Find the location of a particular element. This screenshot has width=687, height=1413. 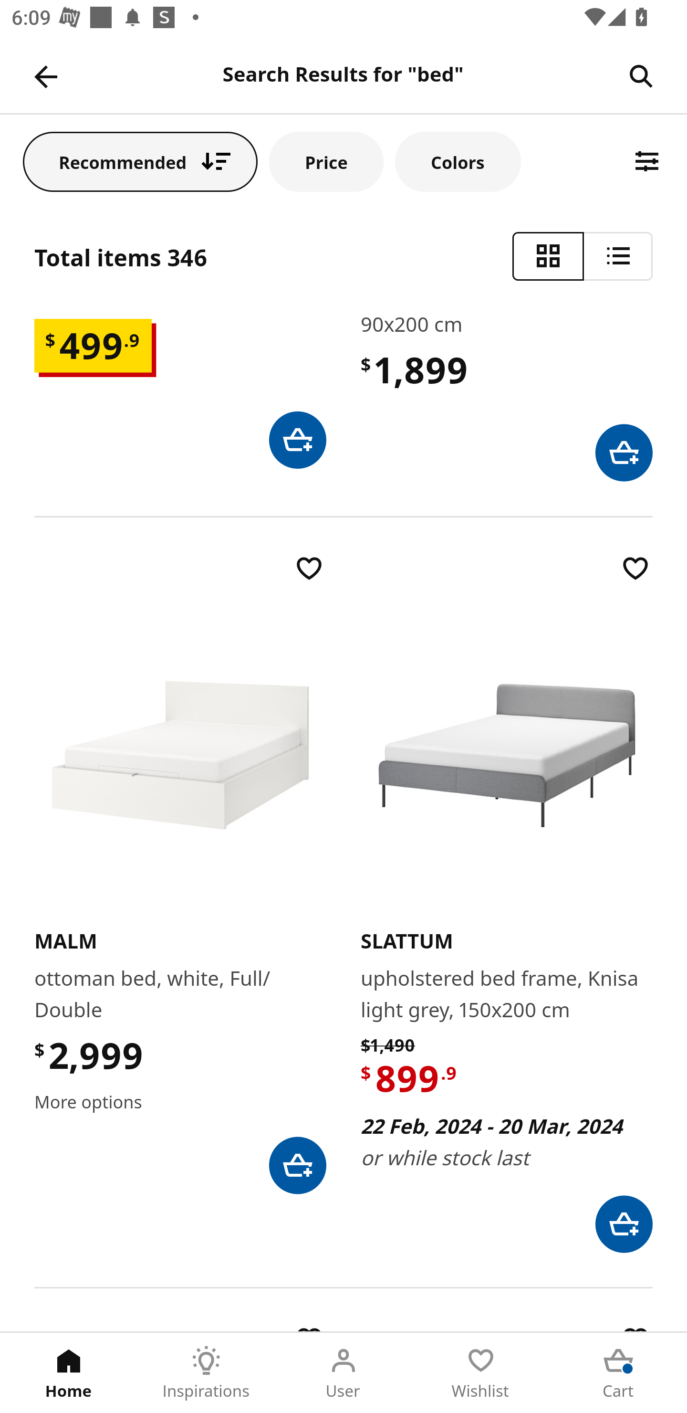

Wishlist
Tab 4 of 5 is located at coordinates (481, 1373).